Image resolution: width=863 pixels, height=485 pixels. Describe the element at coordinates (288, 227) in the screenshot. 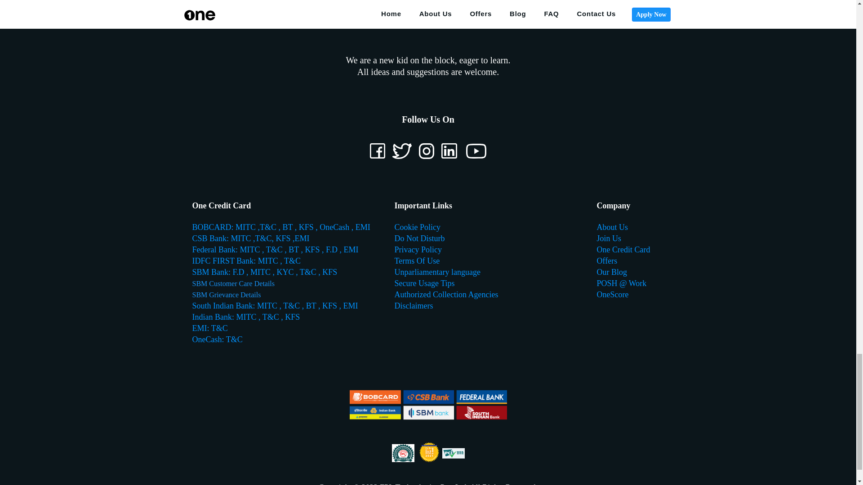

I see `BT` at that location.